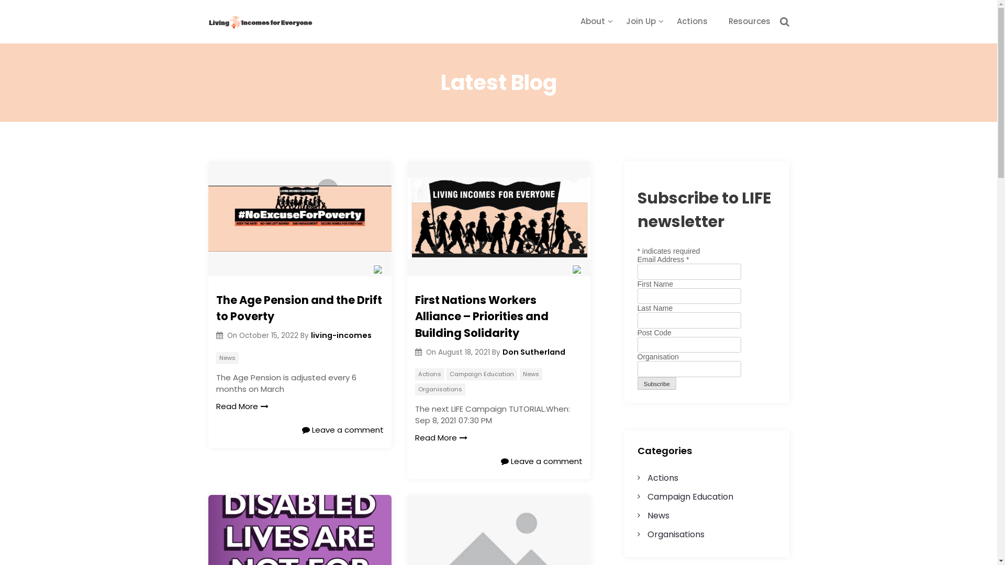 This screenshot has width=1005, height=565. What do you see at coordinates (482, 375) in the screenshot?
I see `Campaign Education` at bounding box center [482, 375].